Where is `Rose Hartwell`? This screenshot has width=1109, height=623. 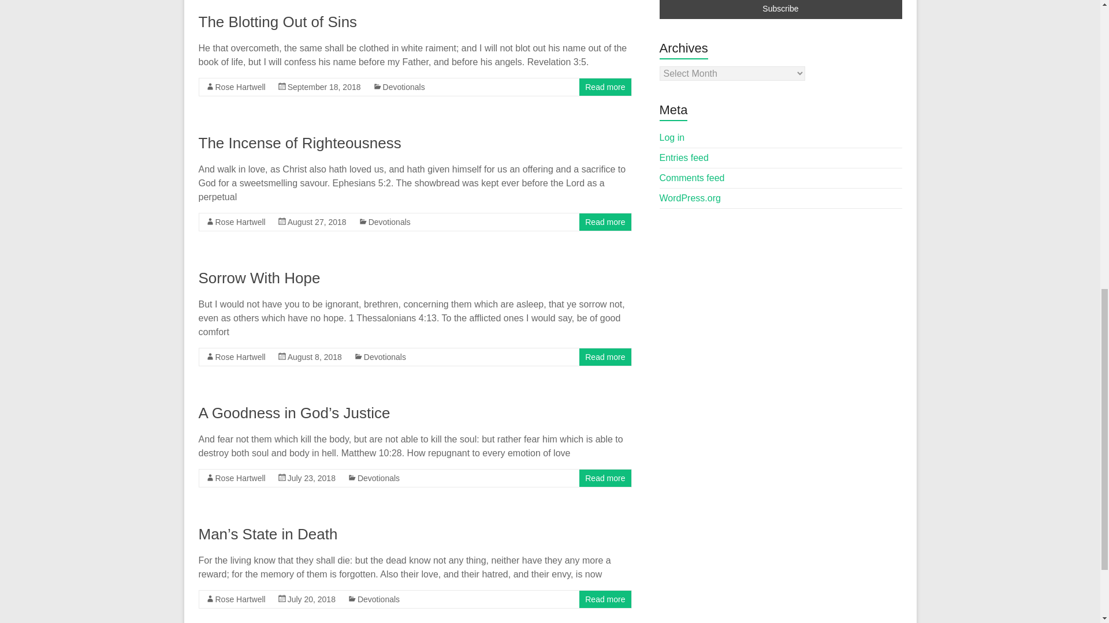
Rose Hartwell is located at coordinates (240, 222).